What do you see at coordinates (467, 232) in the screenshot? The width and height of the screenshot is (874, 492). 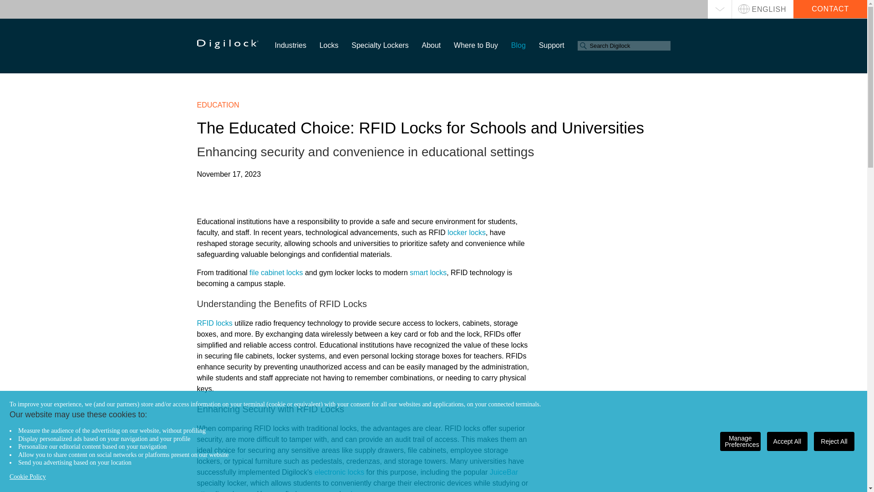 I see `locker locks` at bounding box center [467, 232].